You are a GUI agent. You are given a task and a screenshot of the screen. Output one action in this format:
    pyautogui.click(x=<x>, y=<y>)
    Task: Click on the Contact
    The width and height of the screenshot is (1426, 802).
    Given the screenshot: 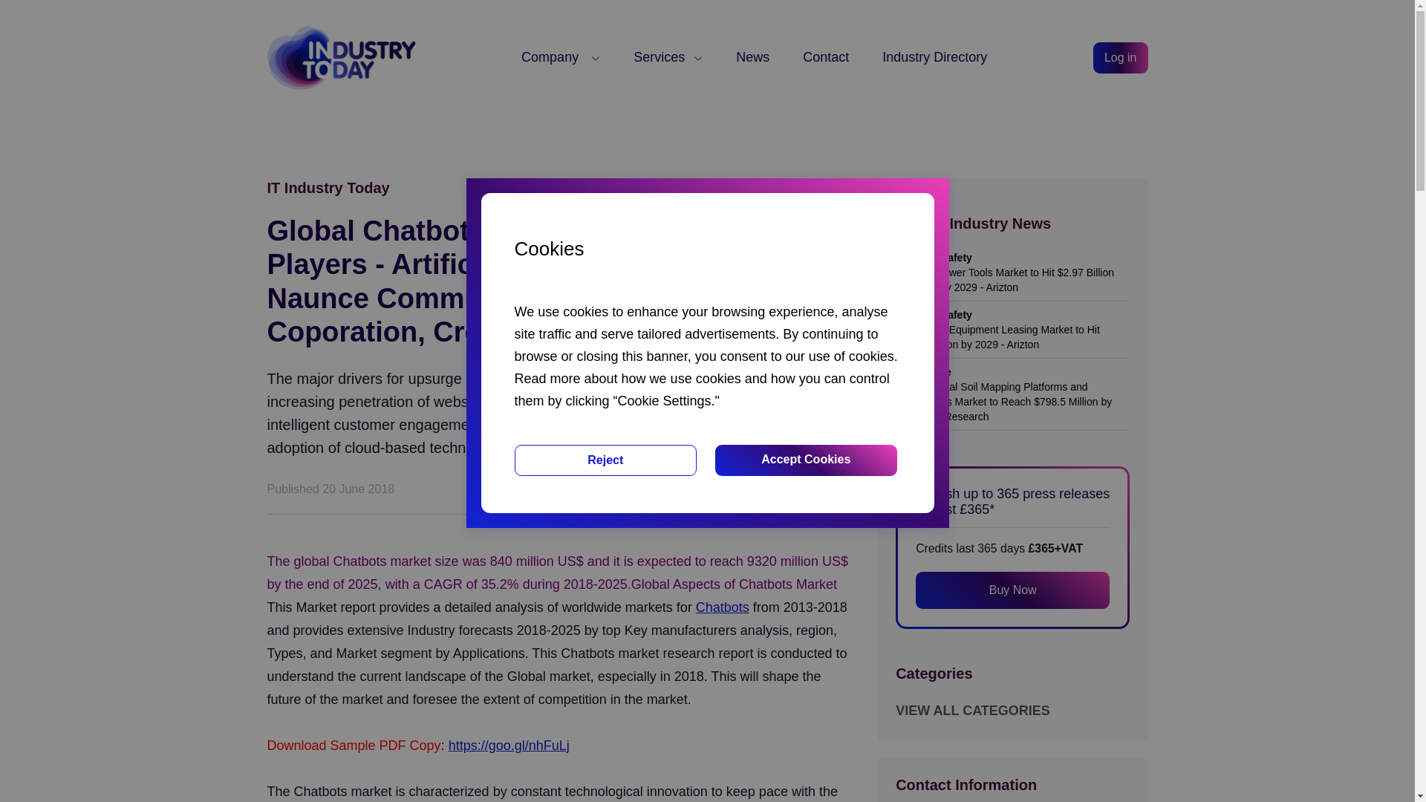 What is the action you would take?
    pyautogui.click(x=825, y=56)
    